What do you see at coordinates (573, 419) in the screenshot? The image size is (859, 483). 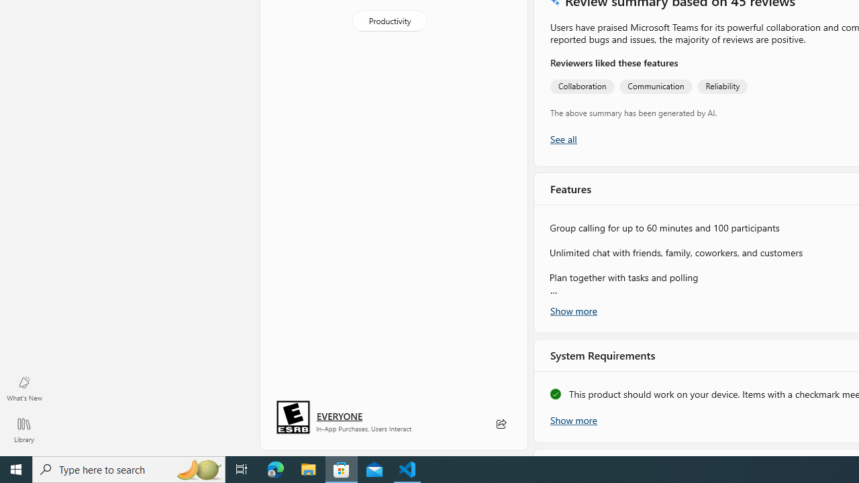 I see `Show more` at bounding box center [573, 419].